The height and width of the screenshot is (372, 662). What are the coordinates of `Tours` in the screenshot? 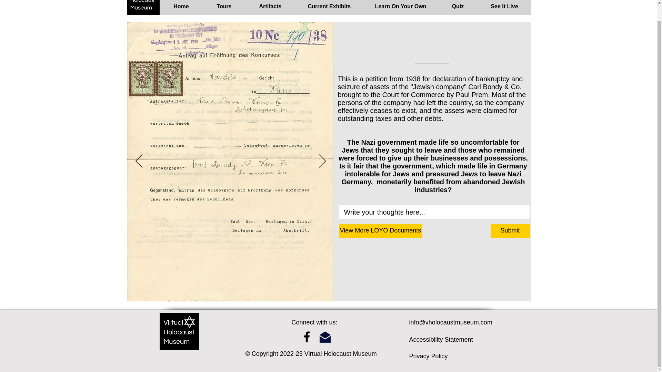 It's located at (223, 10).